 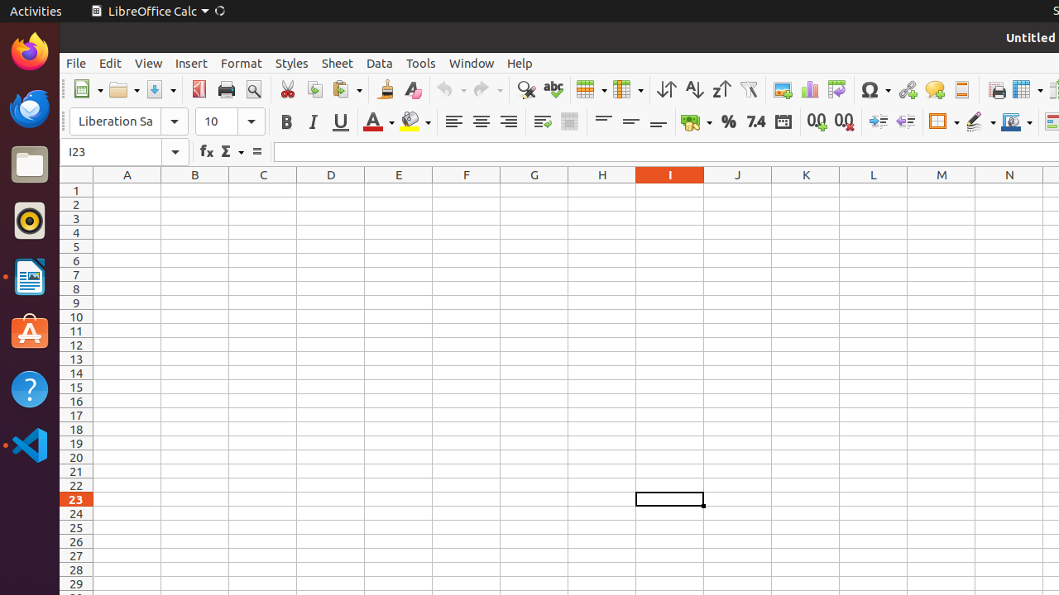 I want to click on N1, so click(x=1009, y=190).